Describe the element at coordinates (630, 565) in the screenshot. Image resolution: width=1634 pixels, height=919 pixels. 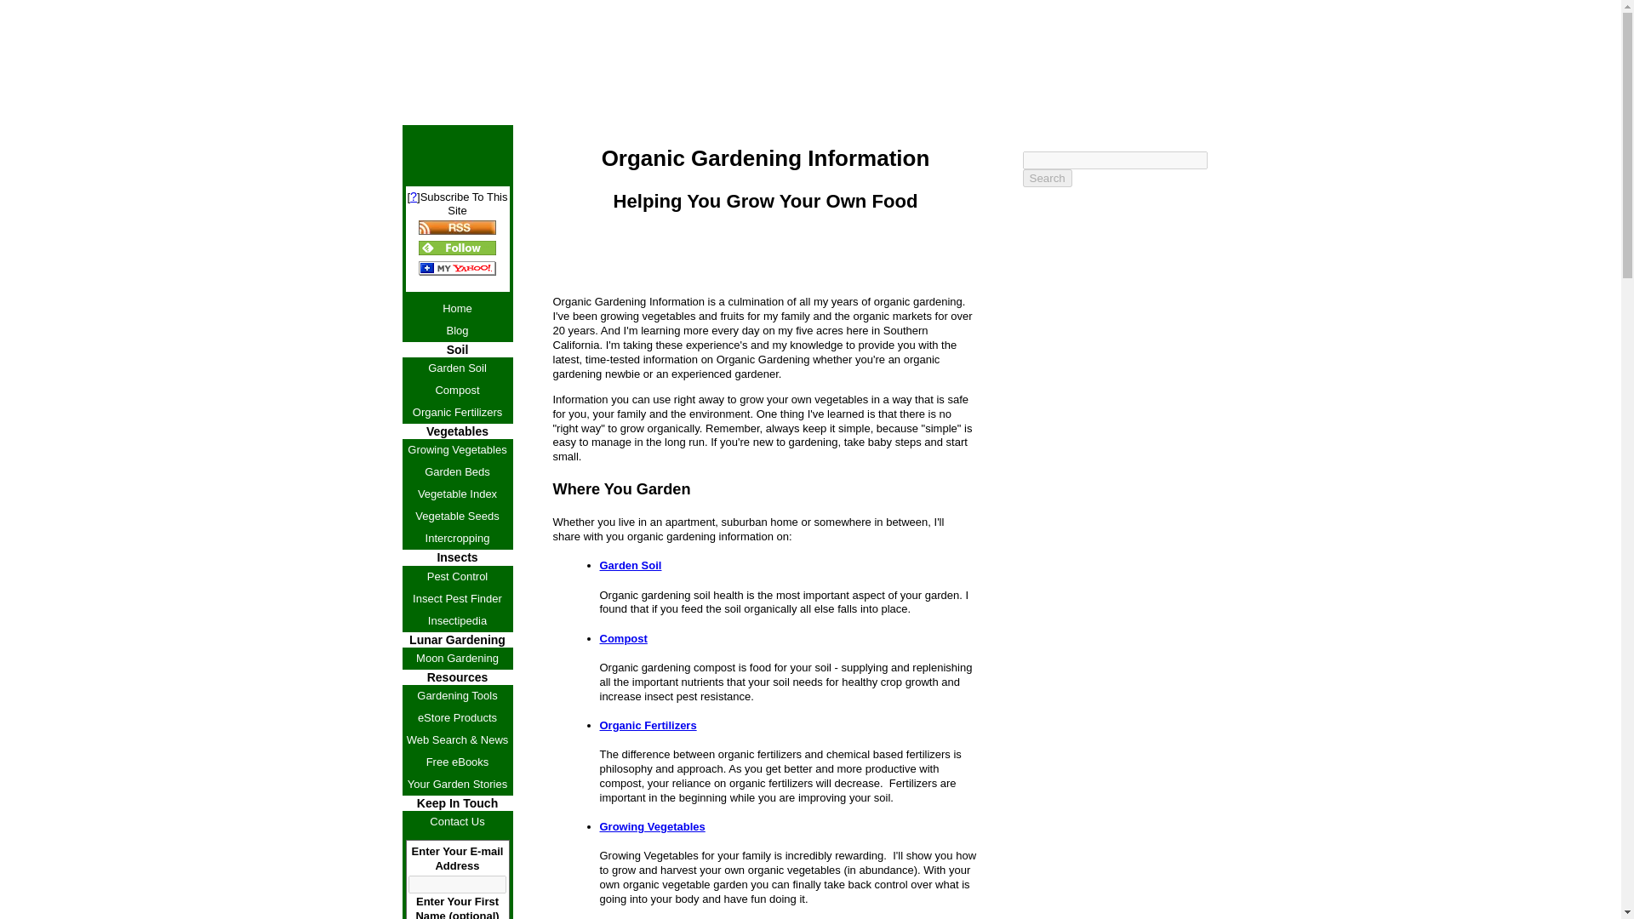
I see `Garden Soil` at that location.